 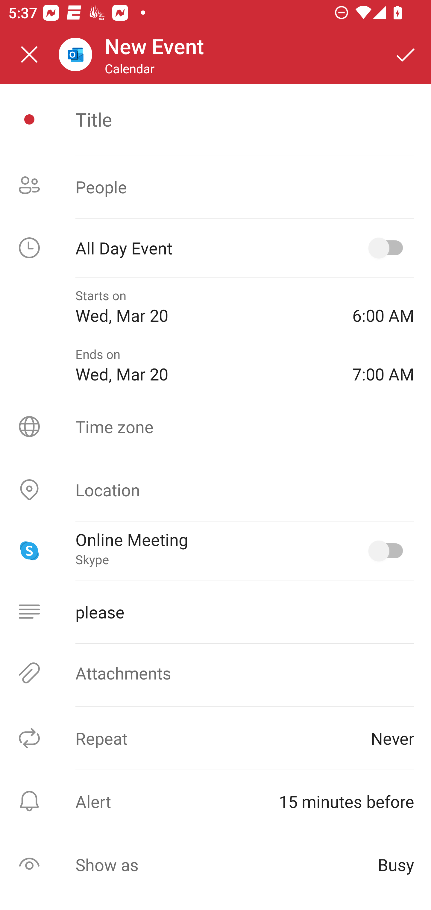 I want to click on Repeat Never, so click(x=215, y=738).